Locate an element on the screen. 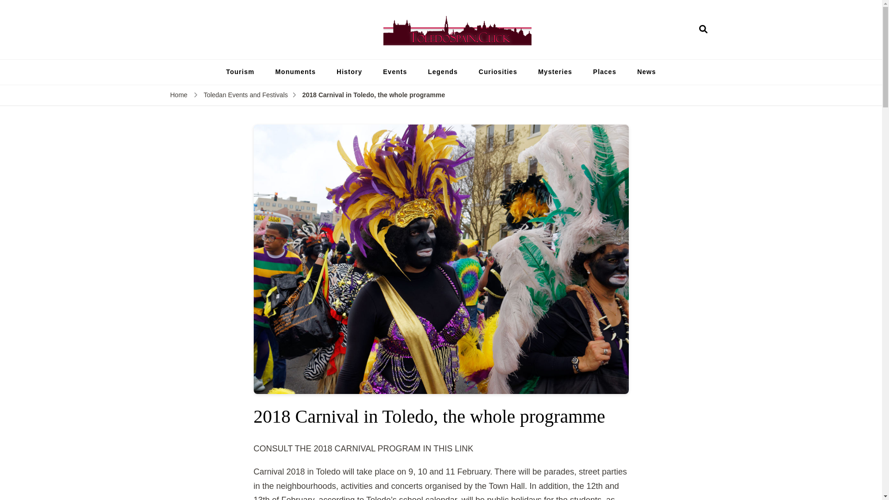 Image resolution: width=889 pixels, height=500 pixels. cropped-logo-320-1.png is located at coordinates (457, 30).